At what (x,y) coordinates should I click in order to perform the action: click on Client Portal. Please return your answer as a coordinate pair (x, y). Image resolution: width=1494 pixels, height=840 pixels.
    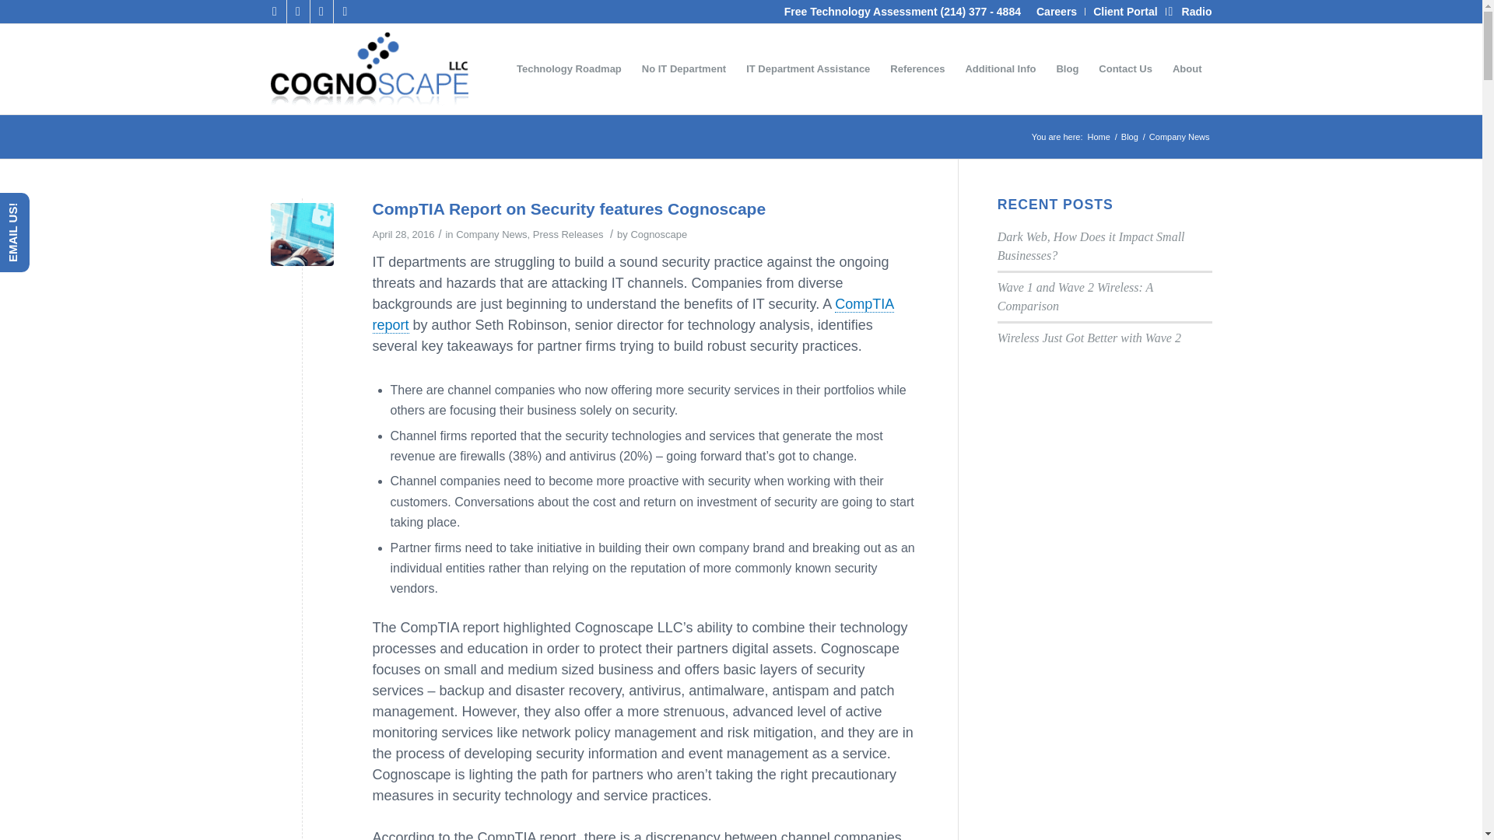
    Looking at the image, I should click on (1125, 12).